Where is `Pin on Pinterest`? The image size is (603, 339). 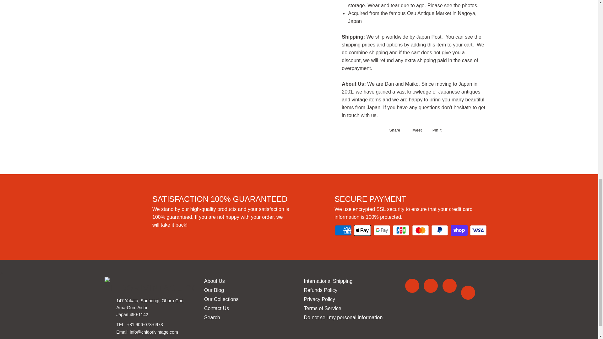
Pin on Pinterest is located at coordinates (435, 130).